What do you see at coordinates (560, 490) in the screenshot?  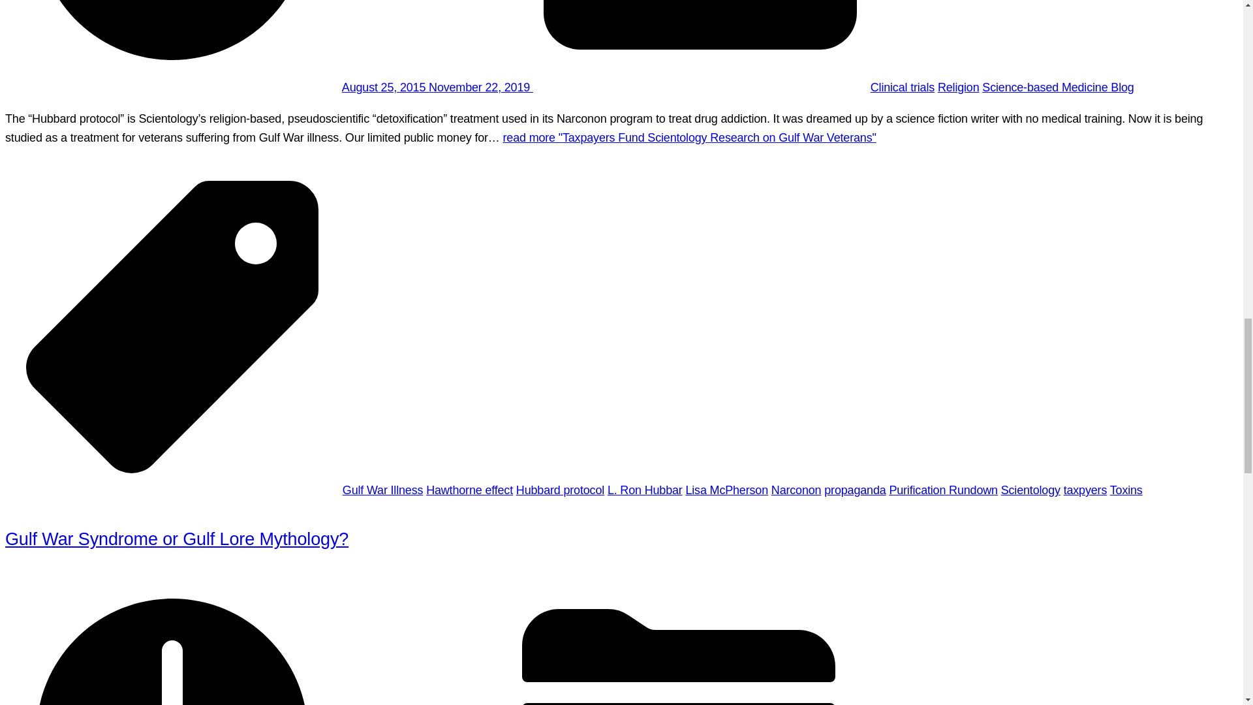 I see `Hubbard protocol` at bounding box center [560, 490].